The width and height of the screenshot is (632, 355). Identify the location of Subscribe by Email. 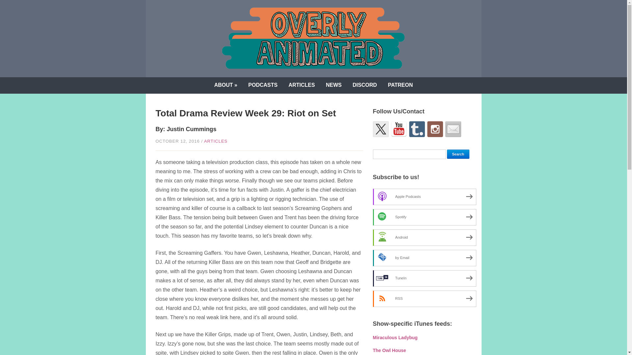
(424, 258).